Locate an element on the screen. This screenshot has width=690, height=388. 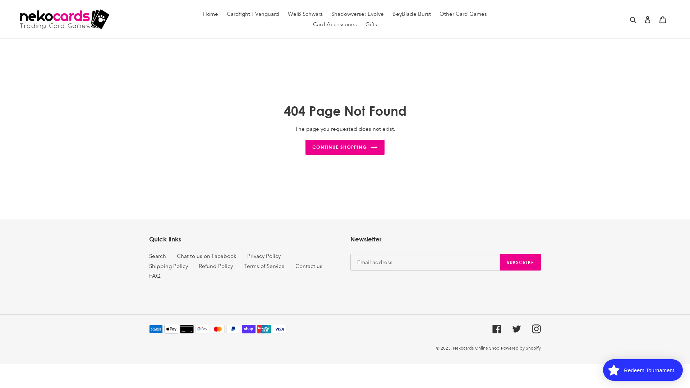
Cart is located at coordinates (663, 19).